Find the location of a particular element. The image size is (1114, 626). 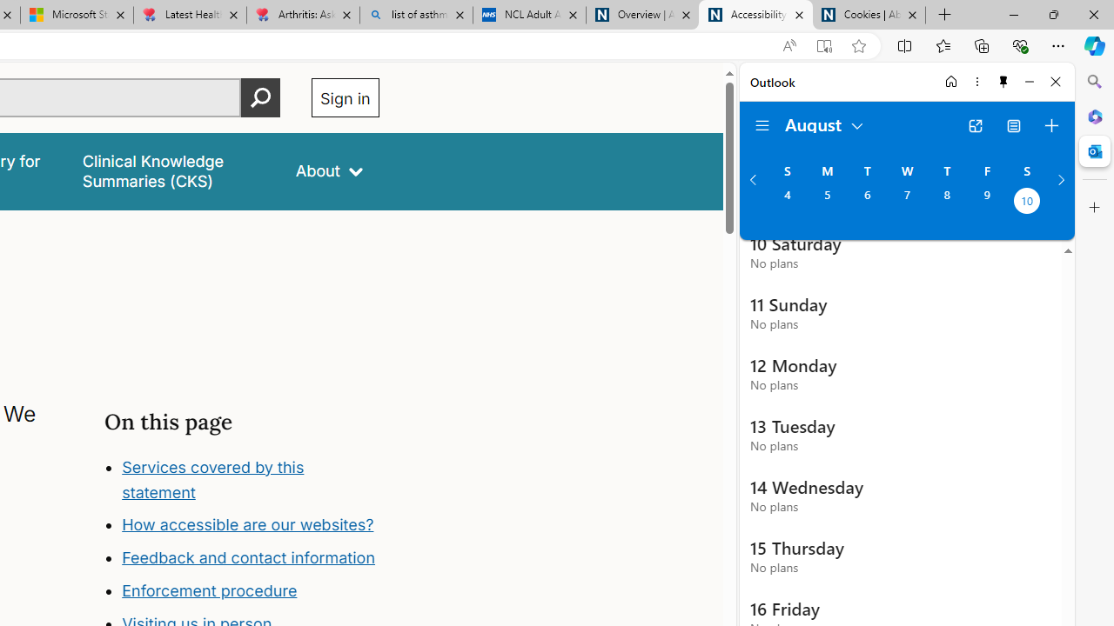

Sign in is located at coordinates (345, 97).